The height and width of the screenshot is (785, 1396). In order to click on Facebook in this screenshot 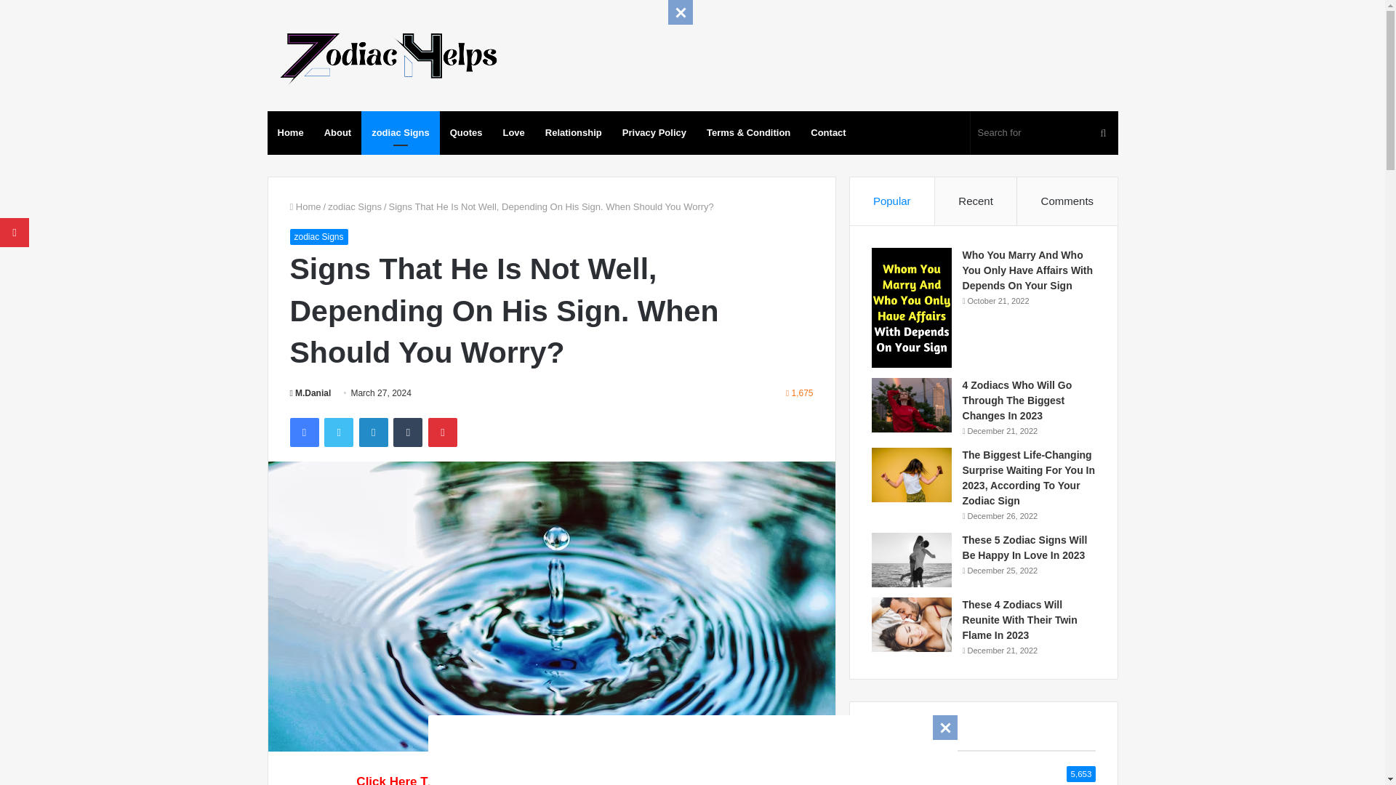, I will do `click(303, 432)`.